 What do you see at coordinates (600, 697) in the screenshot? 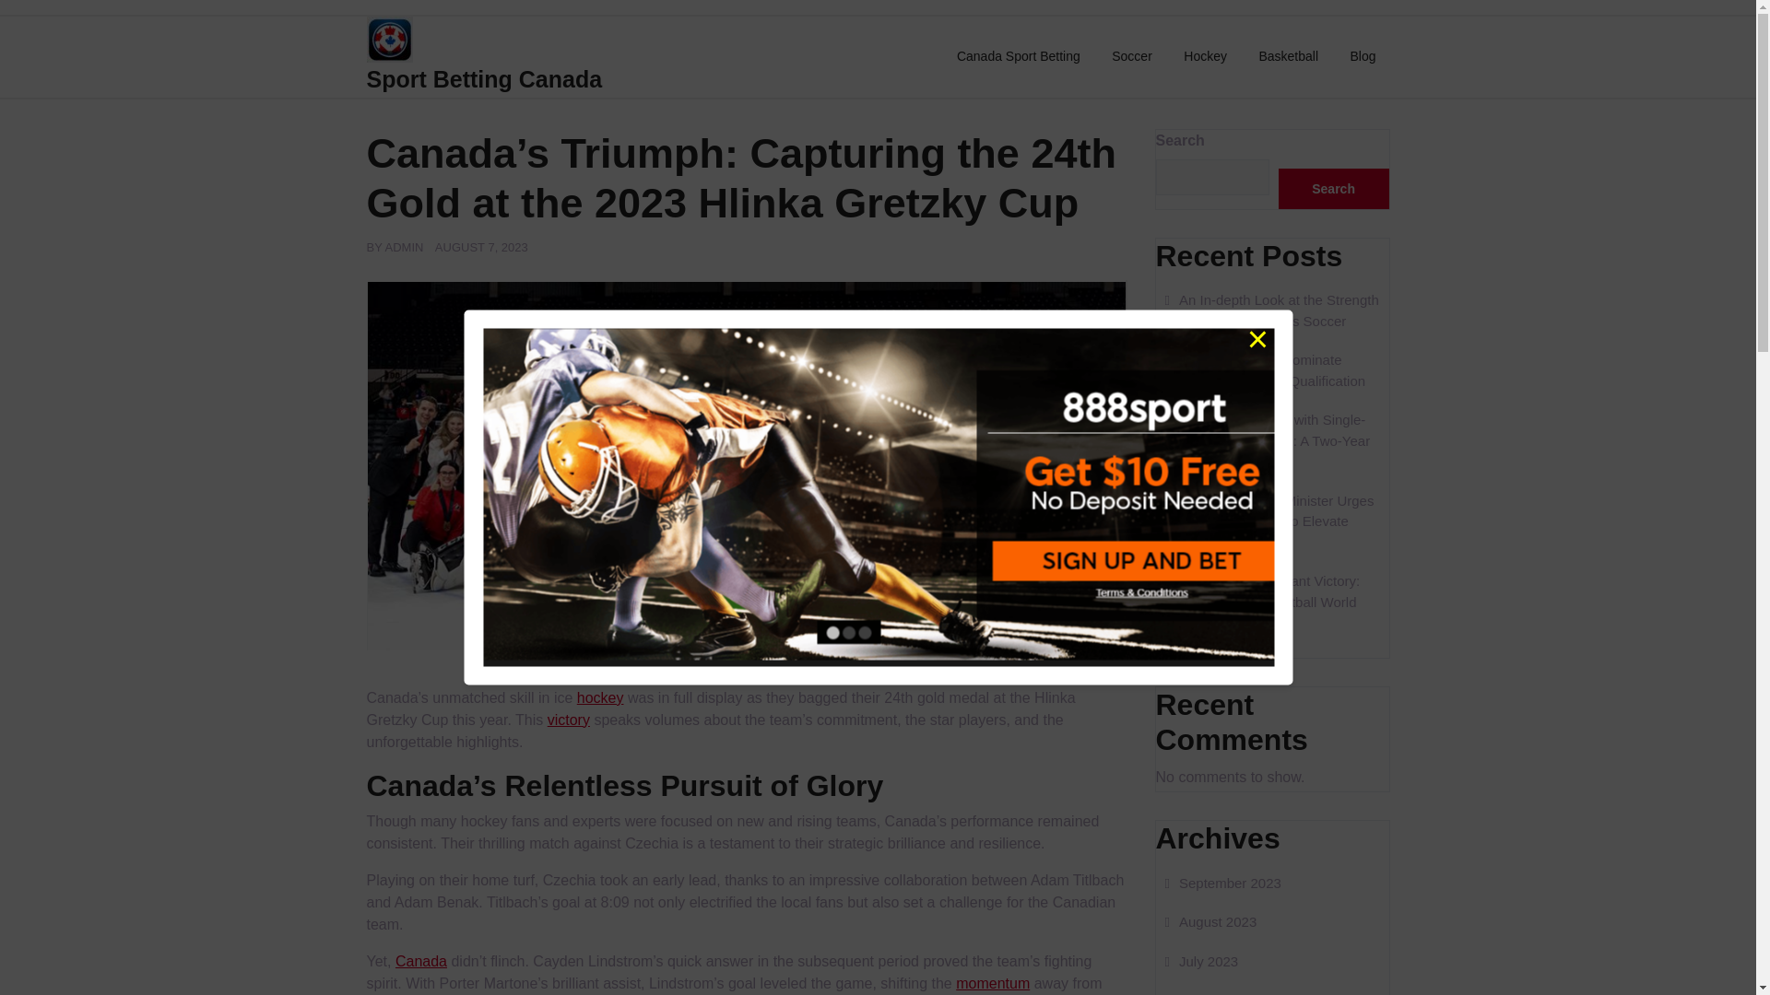
I see `hockey` at bounding box center [600, 697].